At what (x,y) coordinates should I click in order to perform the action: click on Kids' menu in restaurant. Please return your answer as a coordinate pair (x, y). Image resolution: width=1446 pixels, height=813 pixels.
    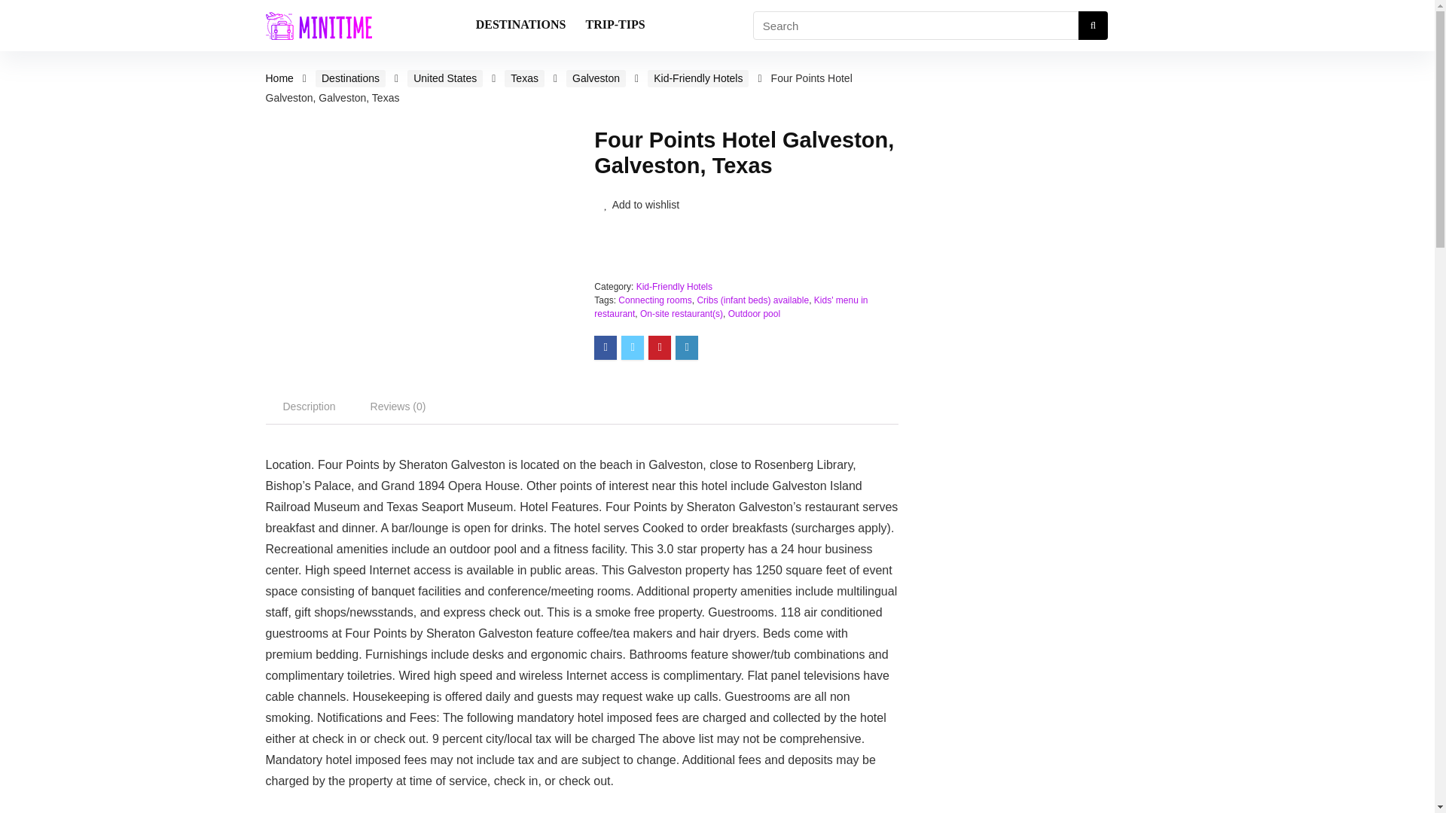
    Looking at the image, I should click on (731, 307).